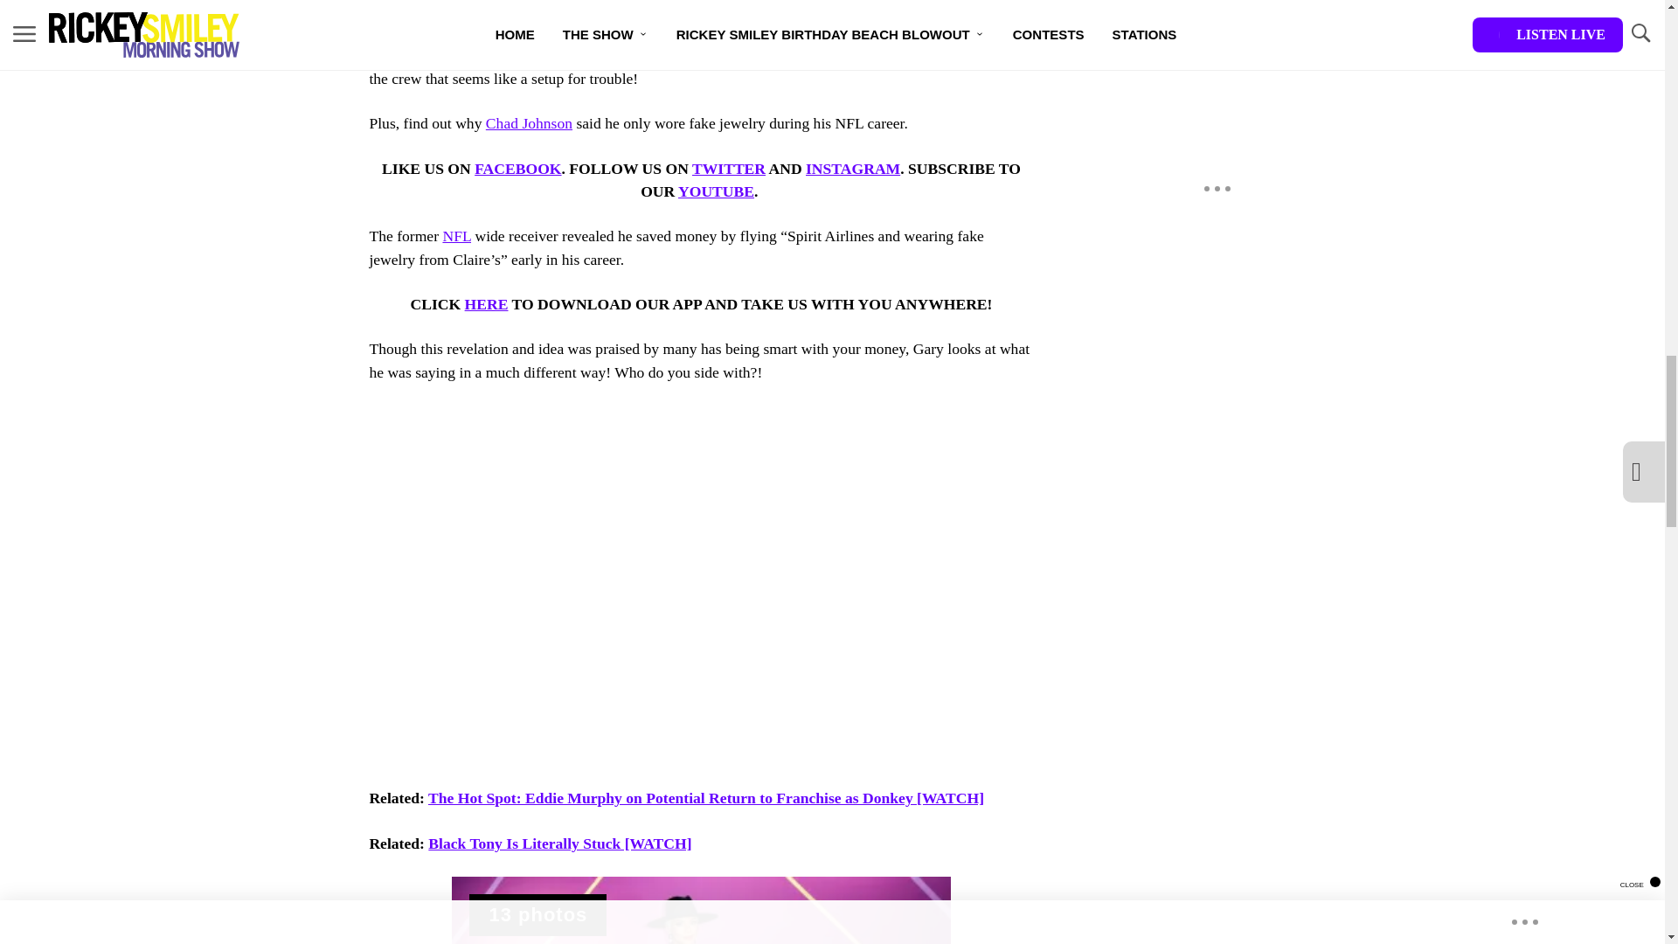  What do you see at coordinates (700, 563) in the screenshot?
I see `Embedded video` at bounding box center [700, 563].